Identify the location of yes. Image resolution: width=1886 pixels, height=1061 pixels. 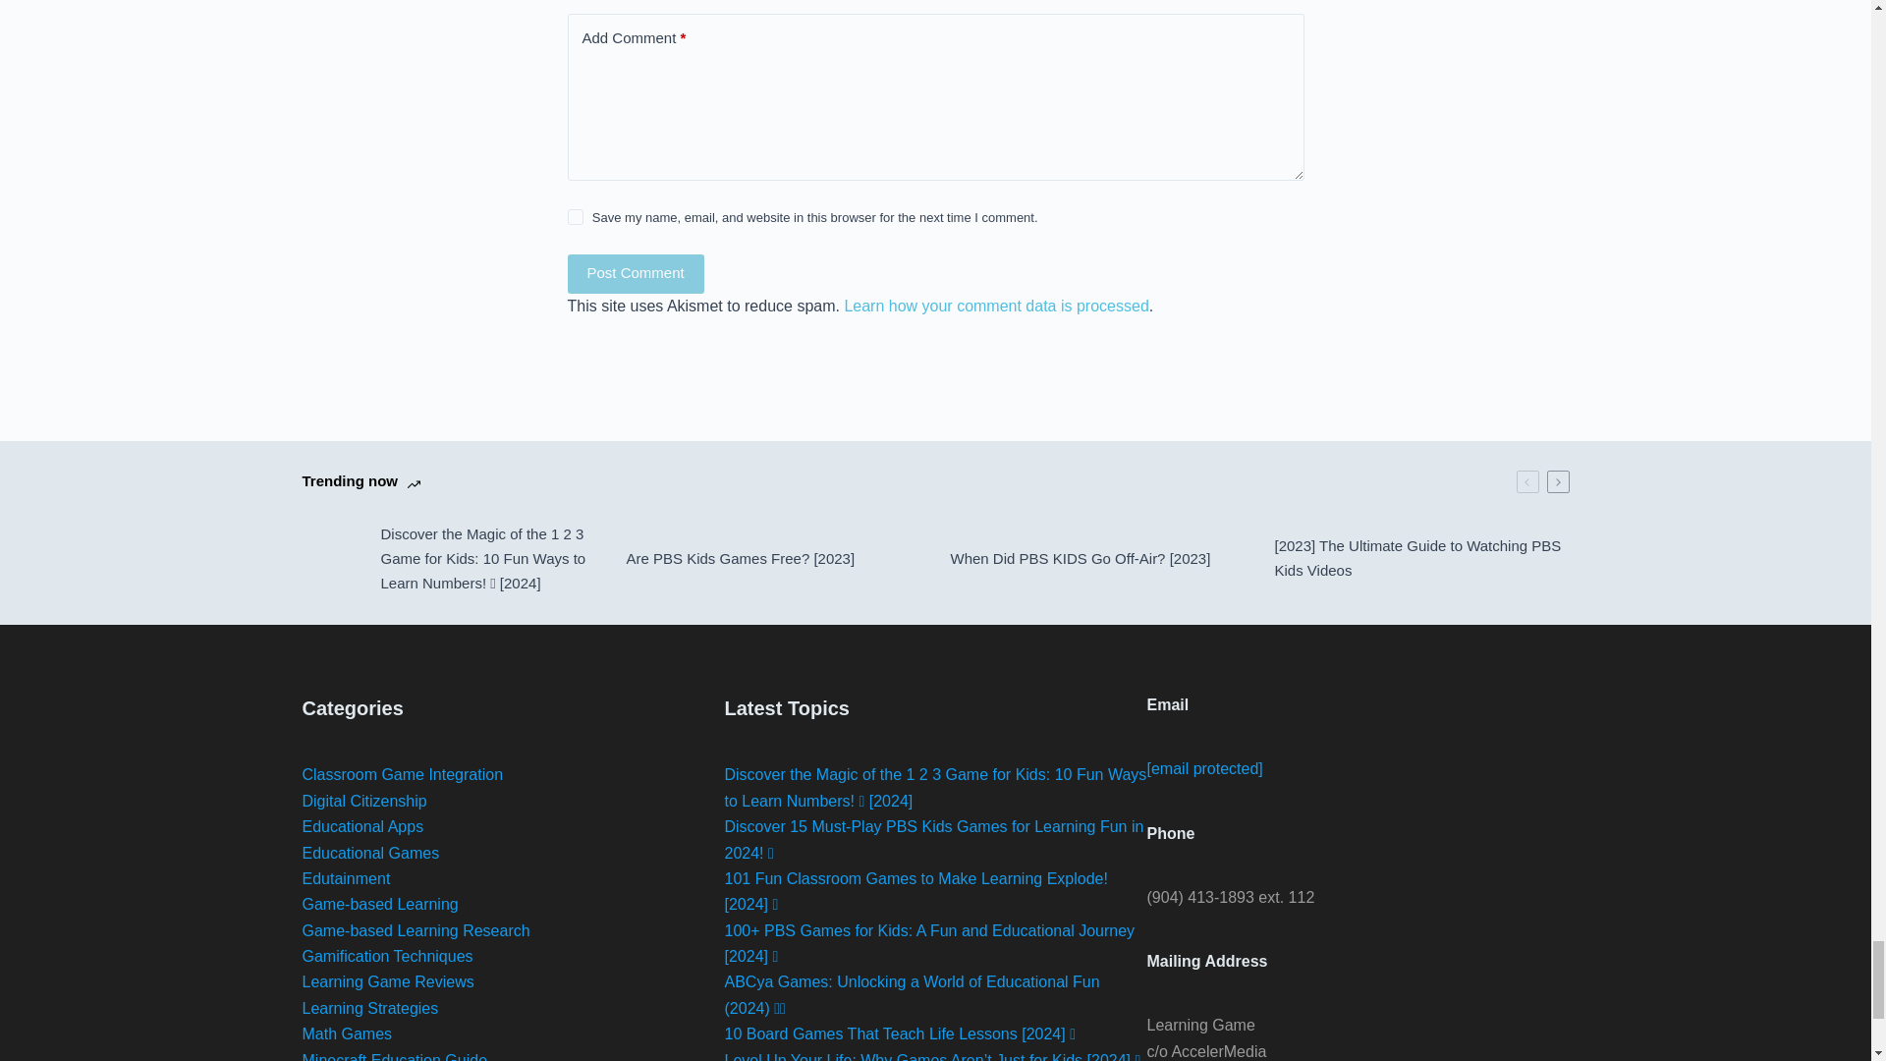
(575, 216).